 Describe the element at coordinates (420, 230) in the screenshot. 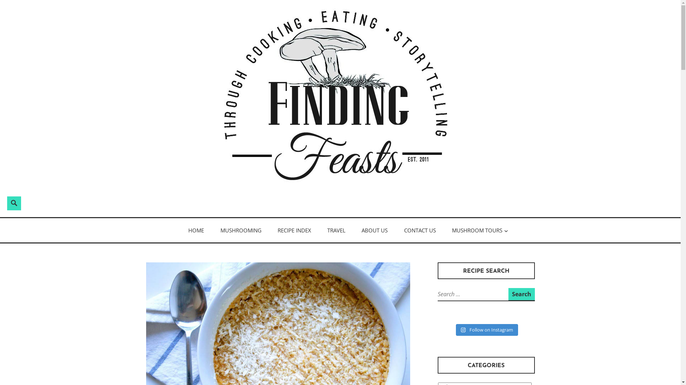

I see `CONTACT US` at that location.